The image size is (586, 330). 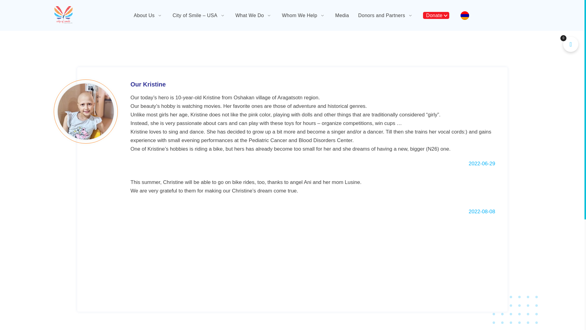 What do you see at coordinates (144, 15) in the screenshot?
I see `About Us` at bounding box center [144, 15].